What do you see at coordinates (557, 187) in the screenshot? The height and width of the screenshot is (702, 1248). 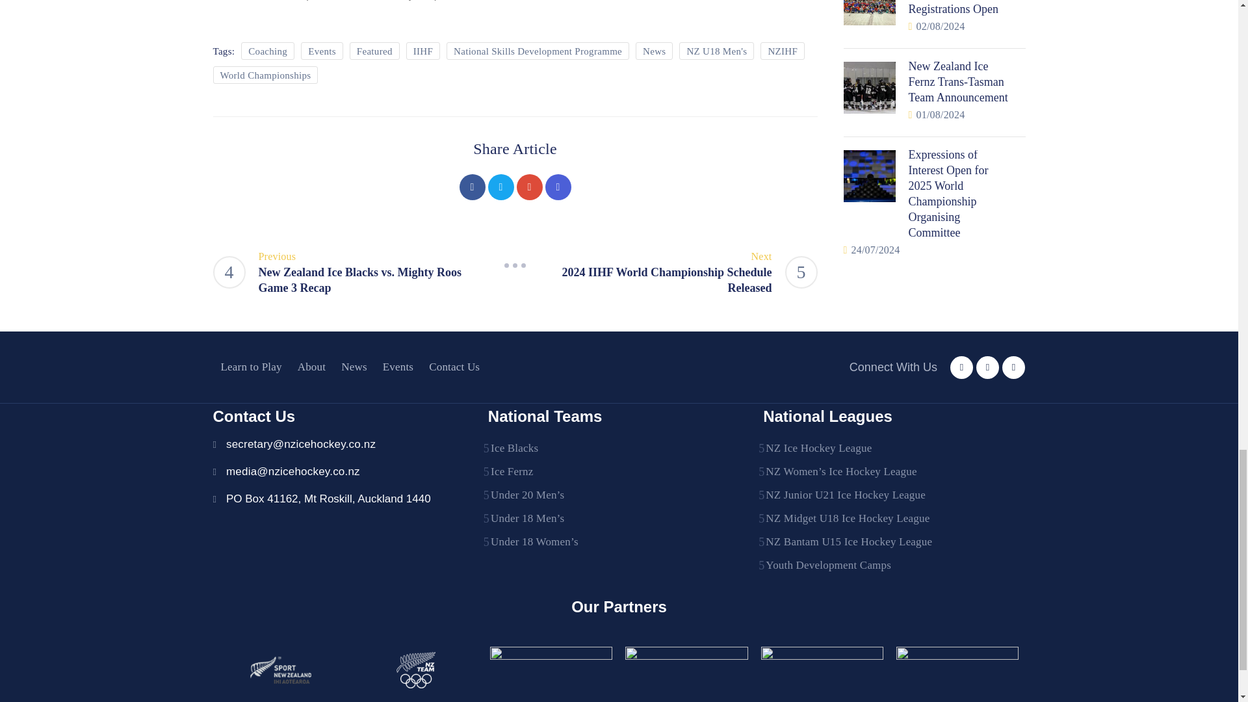 I see `Linkedin` at bounding box center [557, 187].